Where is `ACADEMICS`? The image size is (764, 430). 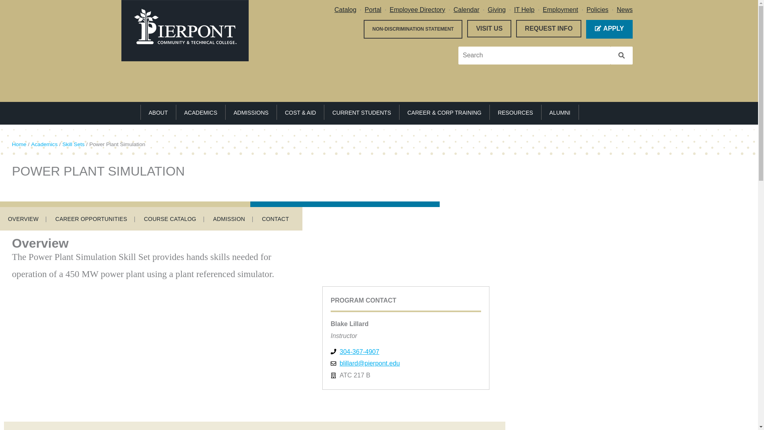 ACADEMICS is located at coordinates (201, 112).